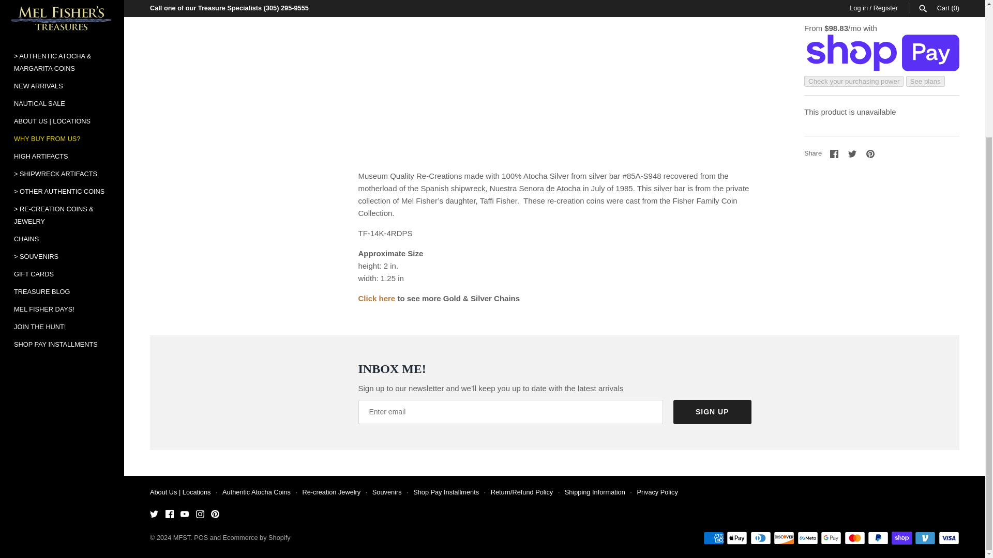 This screenshot has width=993, height=558. Describe the element at coordinates (184, 514) in the screenshot. I see `Youtube` at that location.